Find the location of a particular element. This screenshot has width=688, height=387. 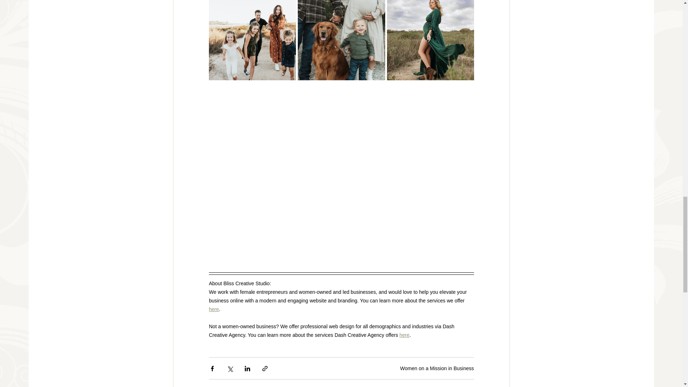

Women on a Mission in Business is located at coordinates (437, 368).